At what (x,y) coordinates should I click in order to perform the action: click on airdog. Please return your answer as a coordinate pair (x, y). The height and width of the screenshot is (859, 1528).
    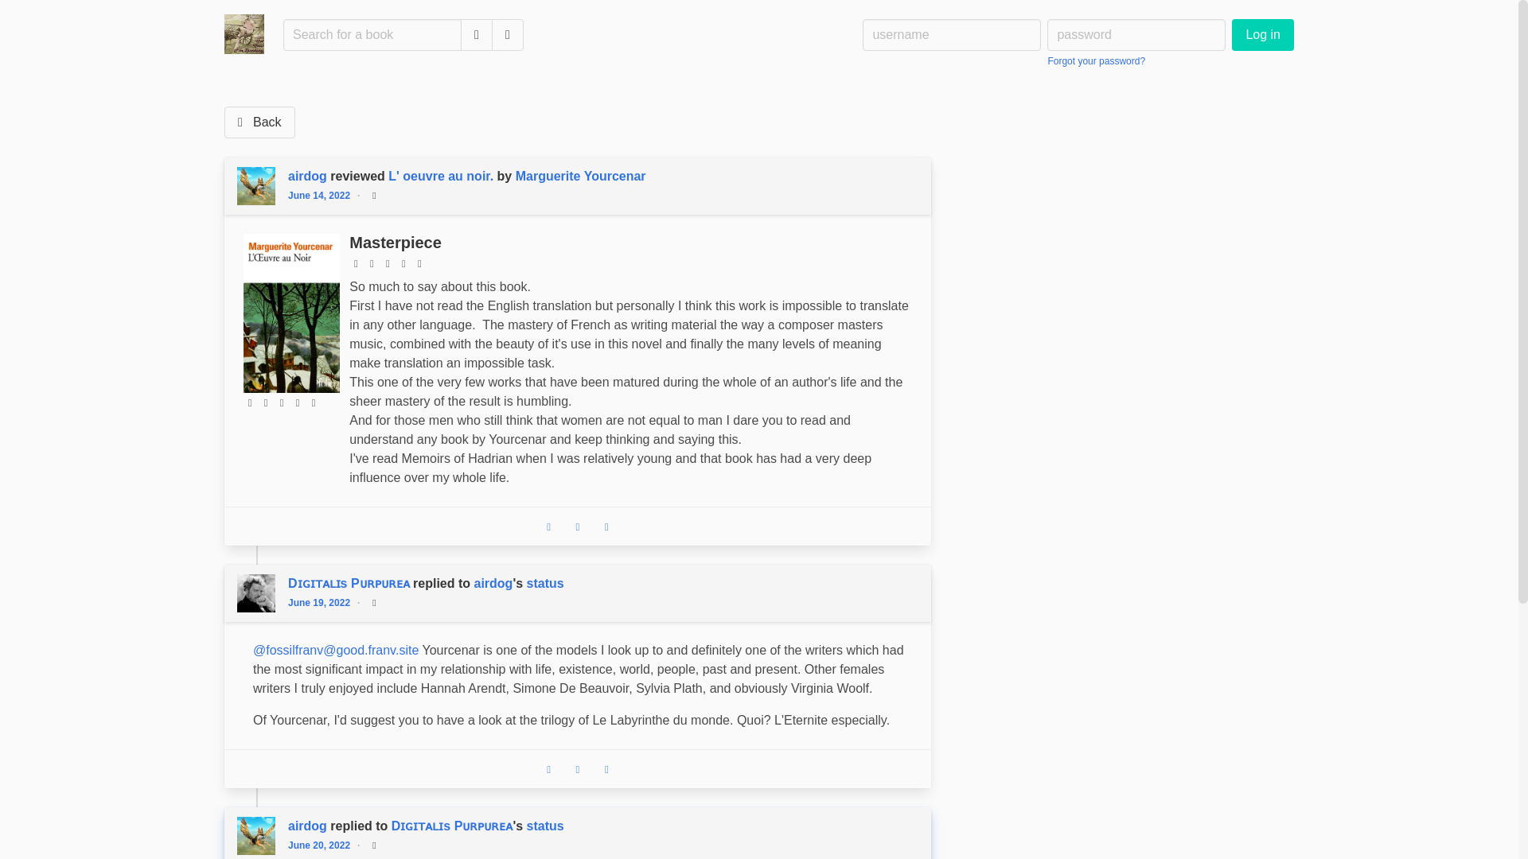
    Looking at the image, I should click on (309, 176).